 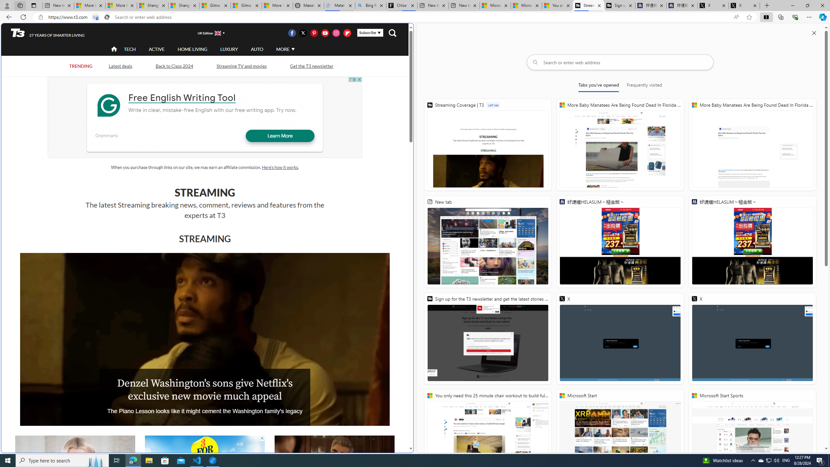 What do you see at coordinates (325, 33) in the screenshot?
I see `Visit us on Youtube` at bounding box center [325, 33].